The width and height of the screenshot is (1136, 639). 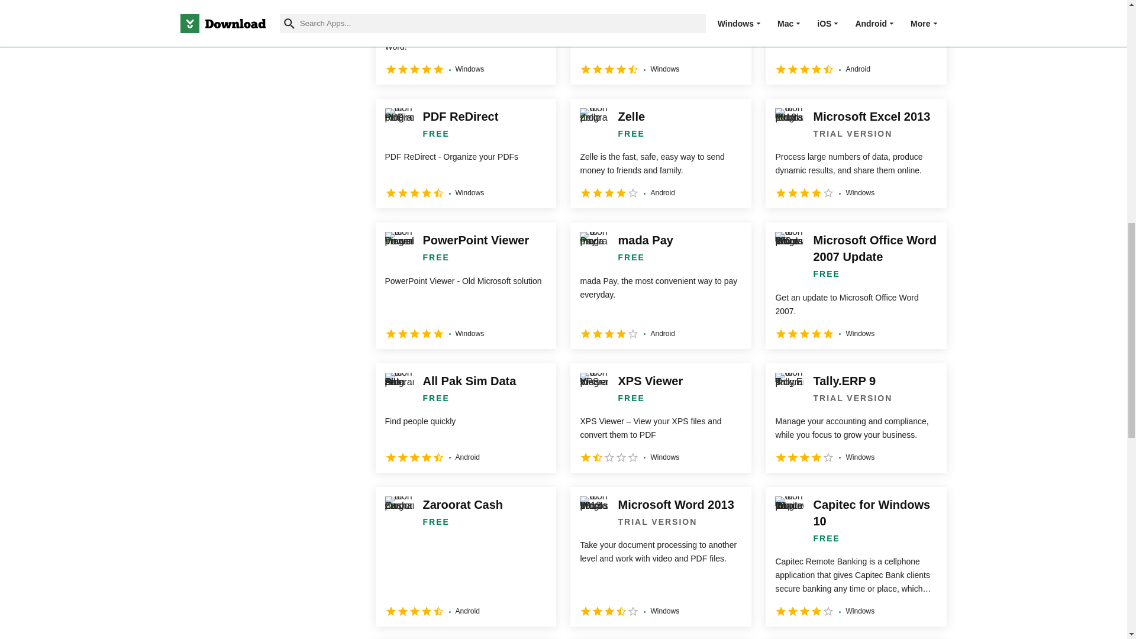 What do you see at coordinates (660, 418) in the screenshot?
I see `XPS Viewer` at bounding box center [660, 418].